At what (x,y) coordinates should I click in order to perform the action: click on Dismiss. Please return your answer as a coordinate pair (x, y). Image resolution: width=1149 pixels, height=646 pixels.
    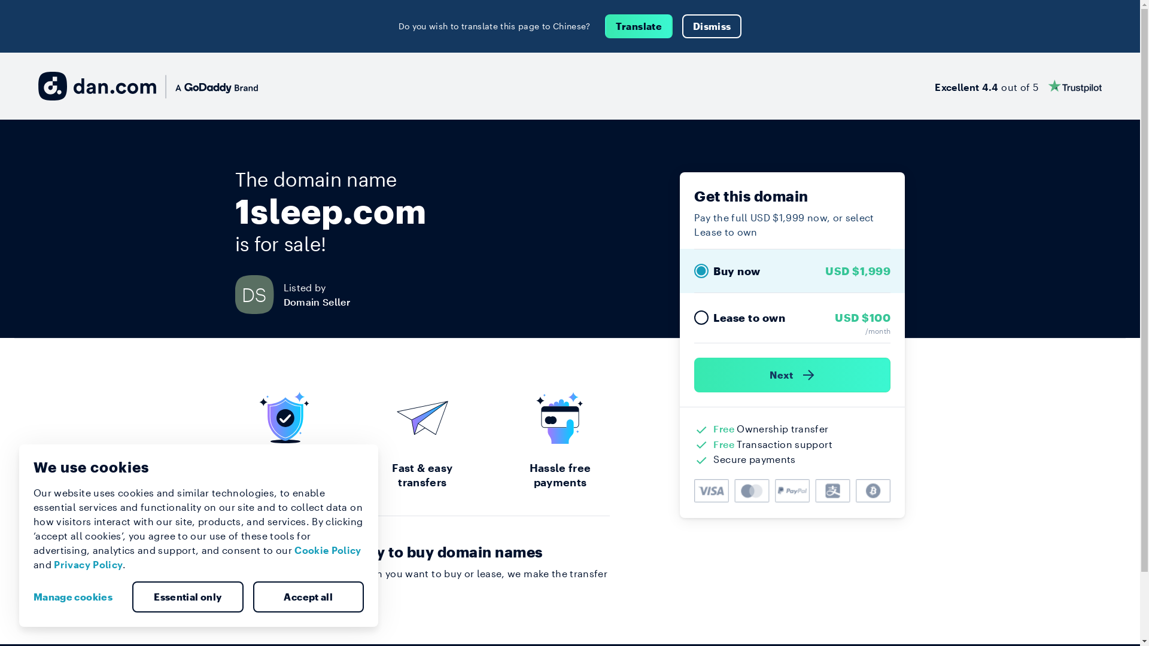
    Looking at the image, I should click on (712, 26).